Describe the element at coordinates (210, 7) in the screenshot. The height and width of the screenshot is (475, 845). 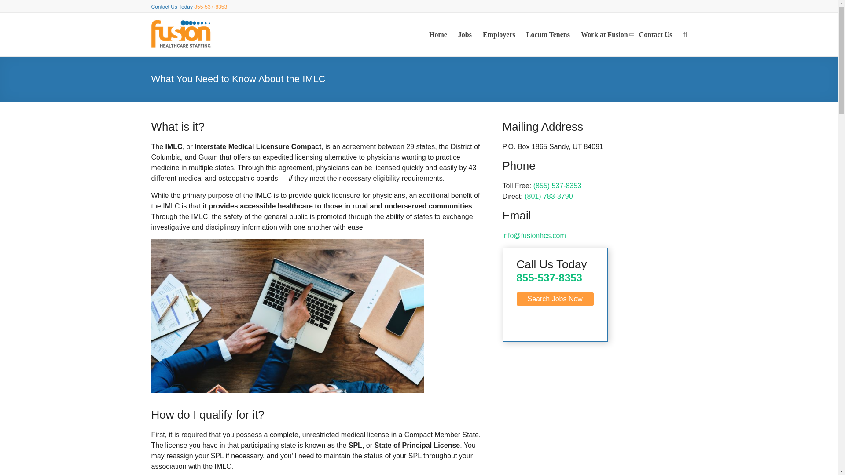
I see `Call us` at that location.